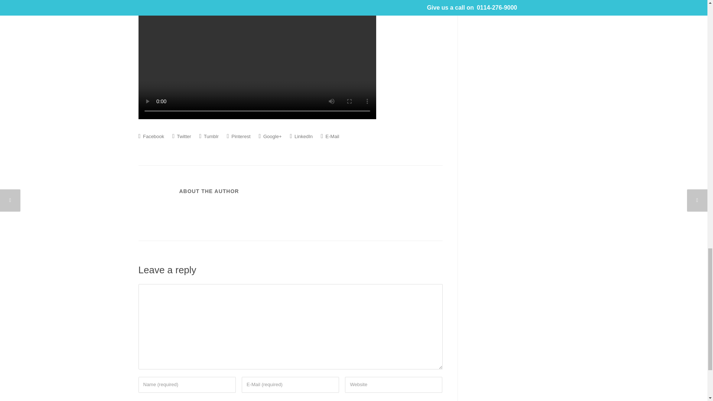 The height and width of the screenshot is (401, 713). I want to click on Share via Facebook, so click(151, 136).